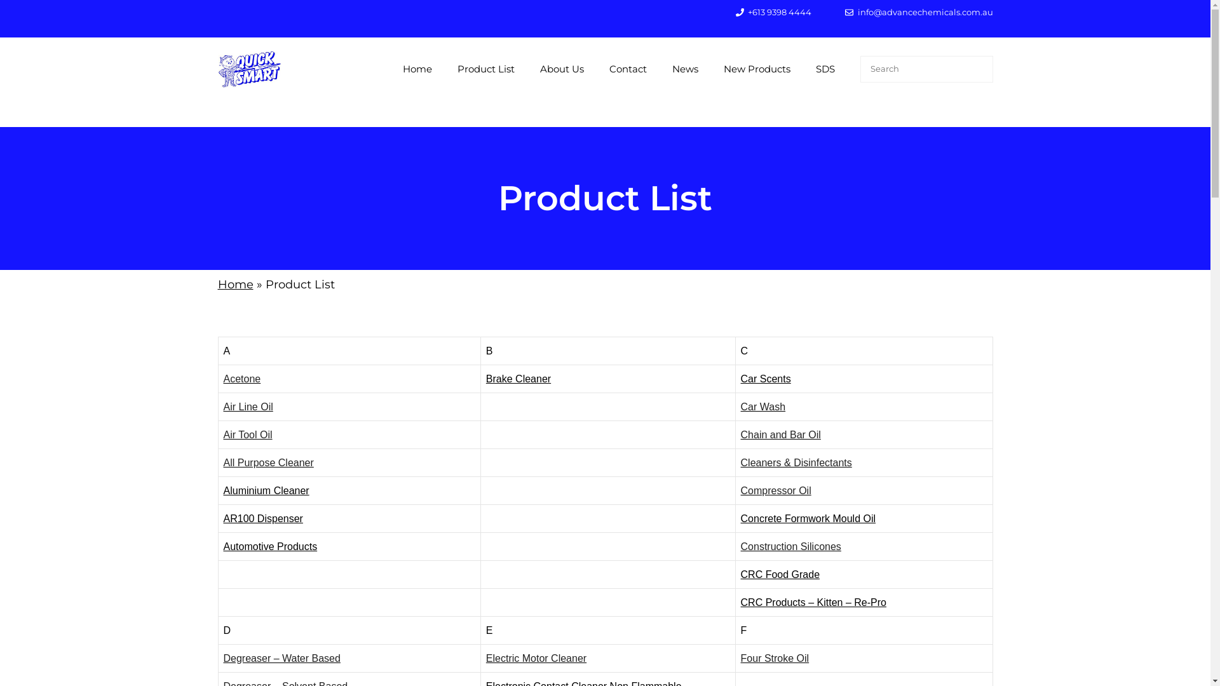 Image resolution: width=1220 pixels, height=686 pixels. I want to click on Car Scents, so click(766, 379).